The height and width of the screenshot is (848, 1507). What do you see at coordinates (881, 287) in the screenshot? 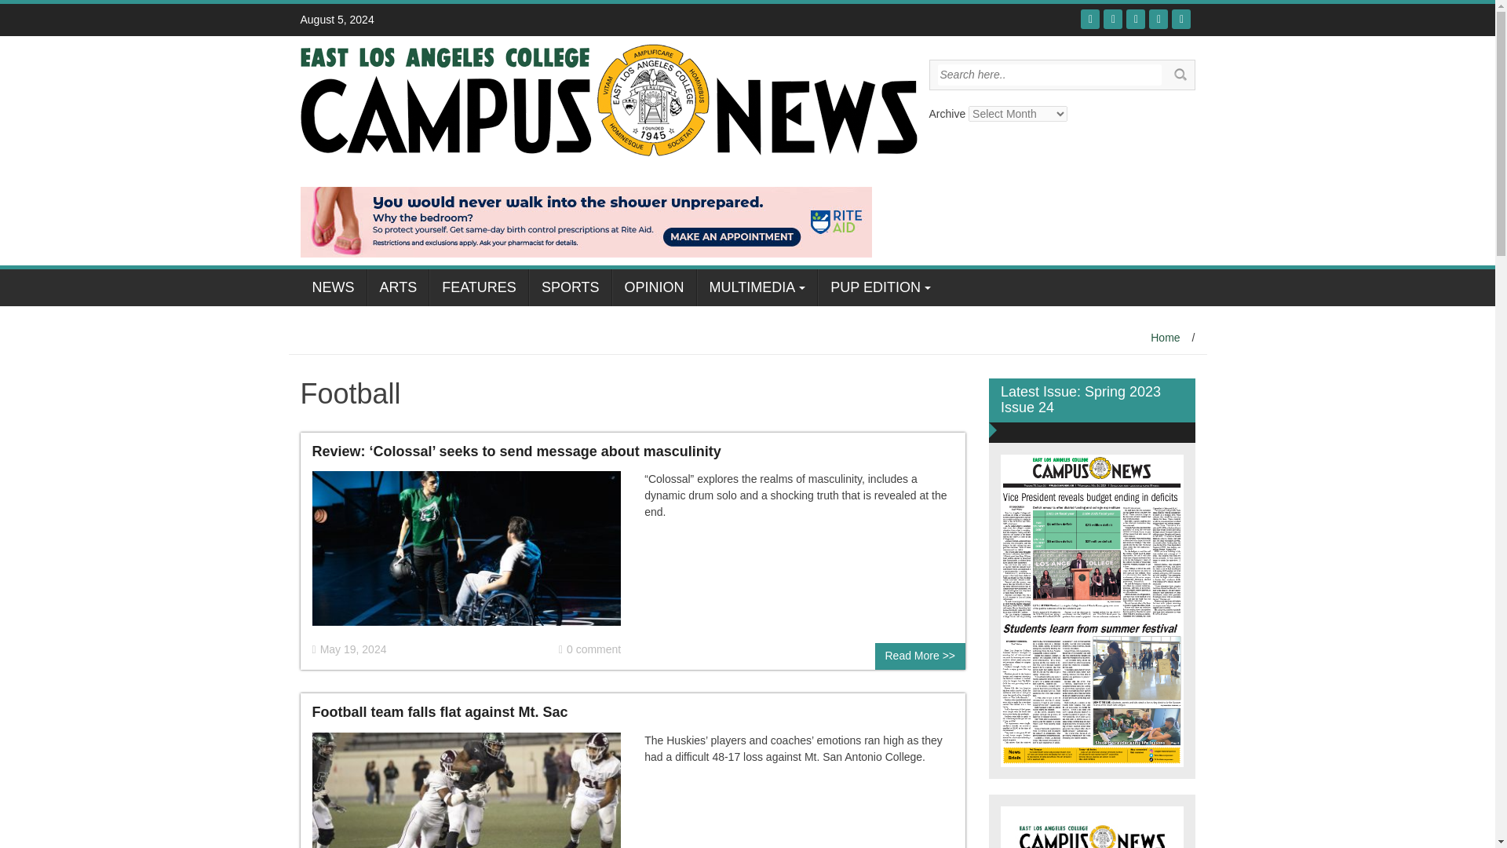
I see `PUP EDITION` at bounding box center [881, 287].